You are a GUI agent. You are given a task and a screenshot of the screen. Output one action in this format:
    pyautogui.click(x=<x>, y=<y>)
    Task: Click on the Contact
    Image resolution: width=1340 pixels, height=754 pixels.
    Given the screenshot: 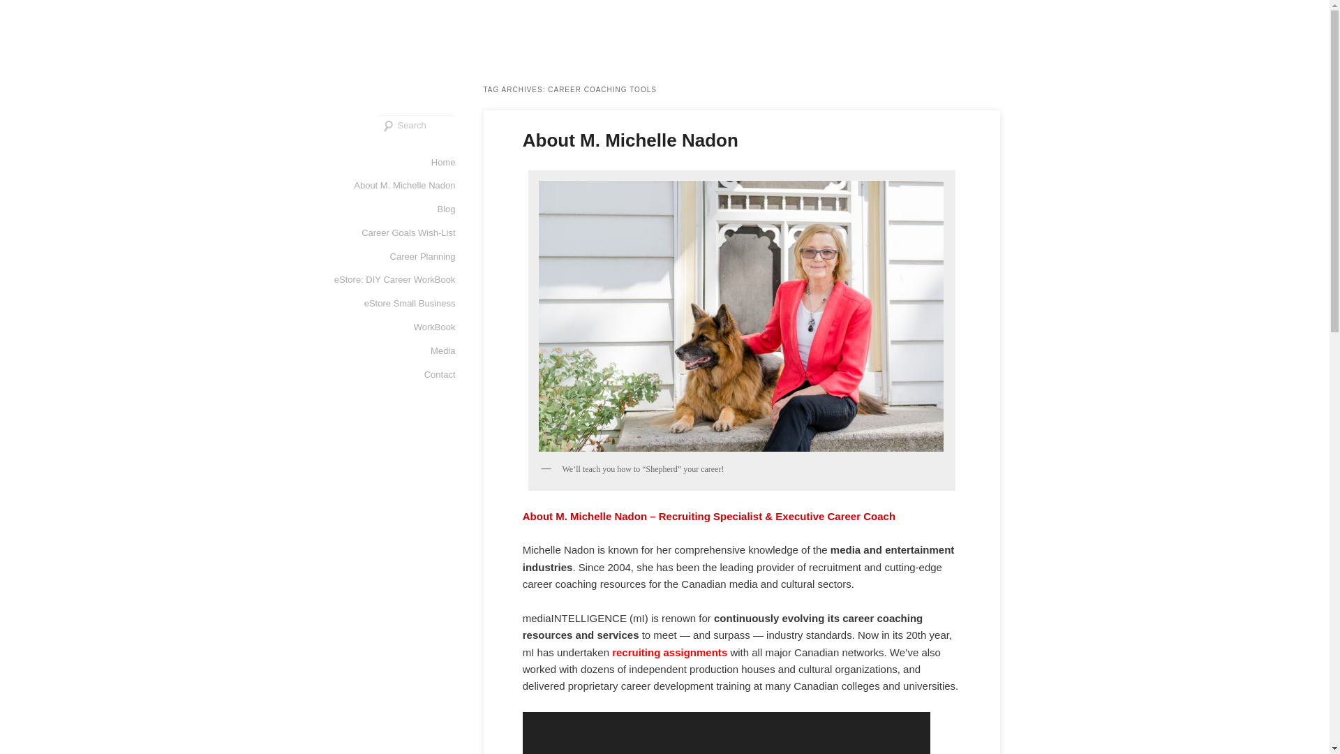 What is the action you would take?
    pyautogui.click(x=440, y=374)
    